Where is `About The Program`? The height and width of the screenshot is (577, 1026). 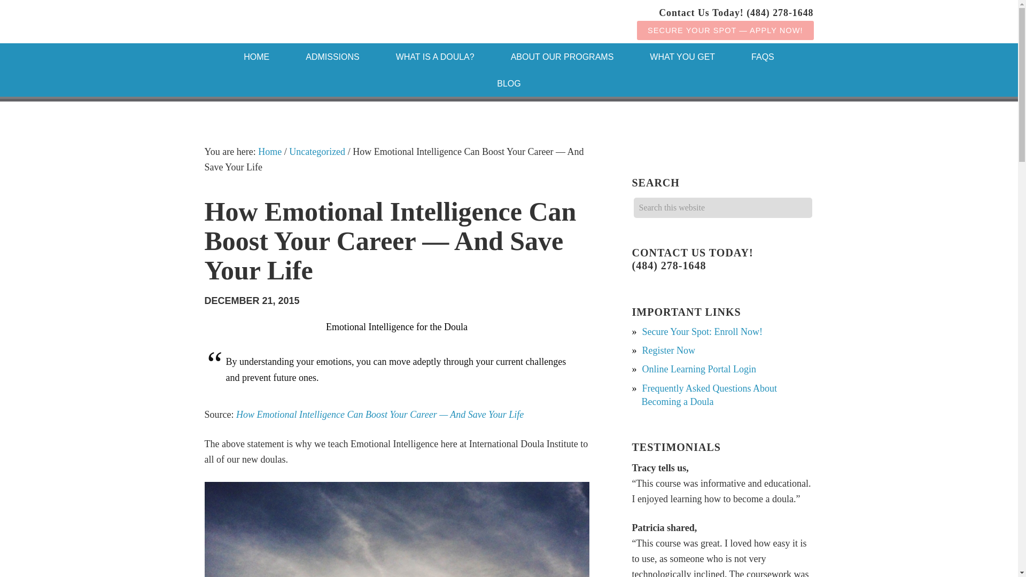
About The Program is located at coordinates (562, 57).